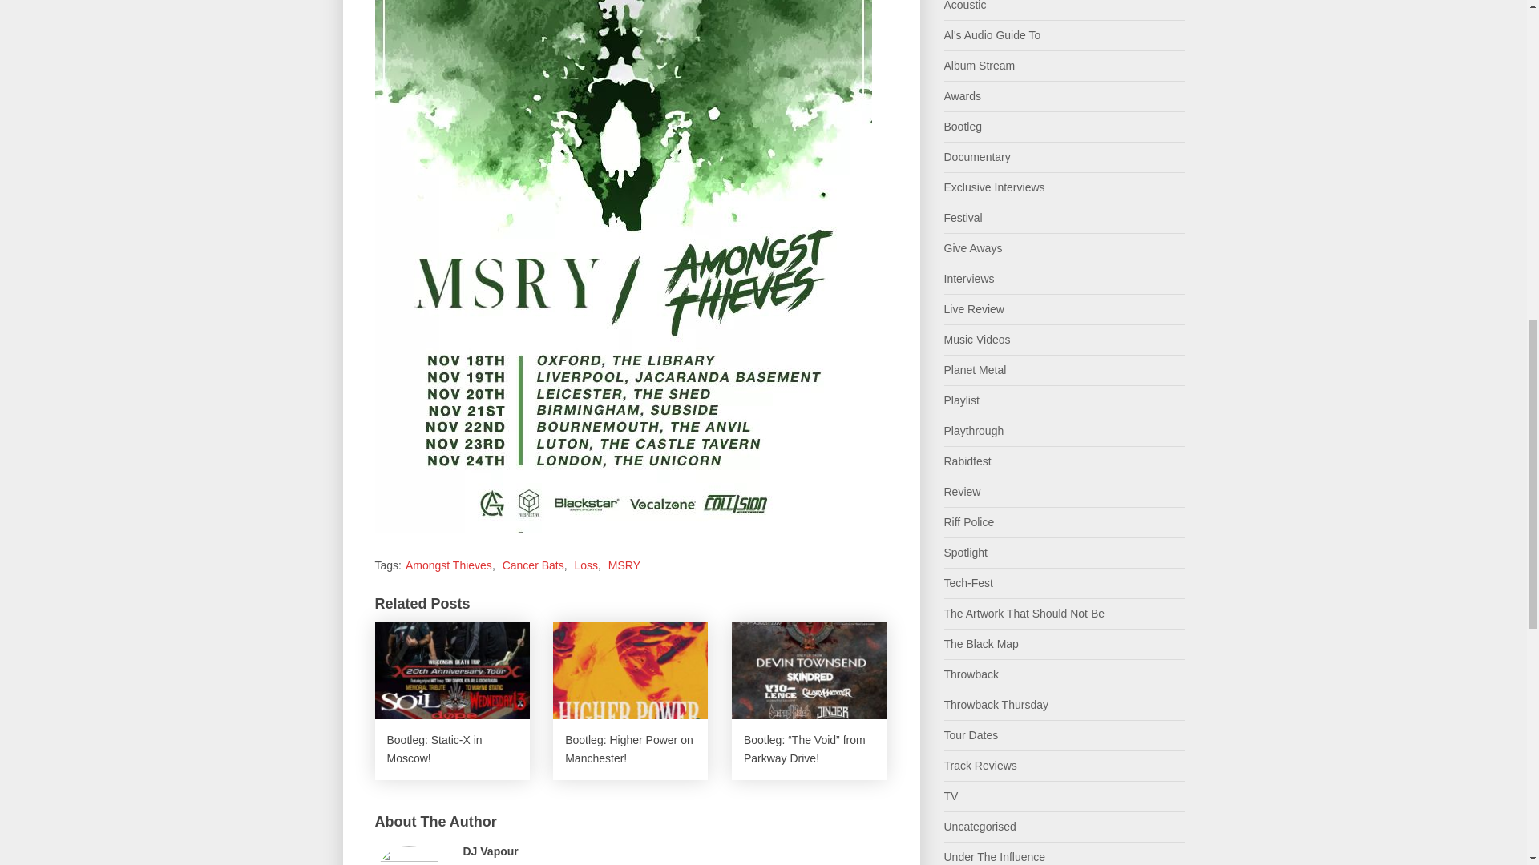 This screenshot has width=1539, height=865. Describe the element at coordinates (449, 565) in the screenshot. I see `Amongst Thieves` at that location.